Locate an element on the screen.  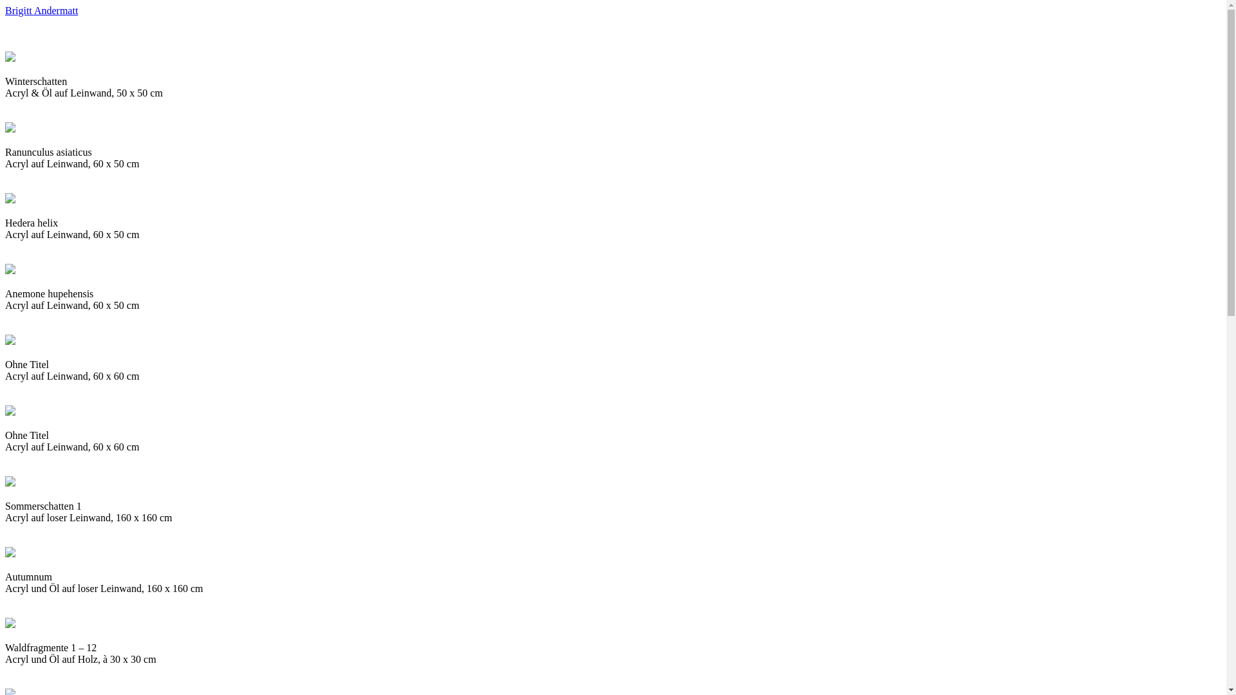
Brigitt Andermatt is located at coordinates (41, 10).